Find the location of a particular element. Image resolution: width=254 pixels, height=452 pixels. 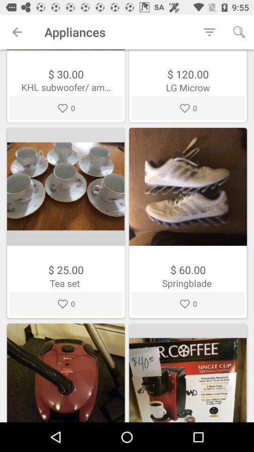

select the text on above of the first left image is located at coordinates (66, 87).